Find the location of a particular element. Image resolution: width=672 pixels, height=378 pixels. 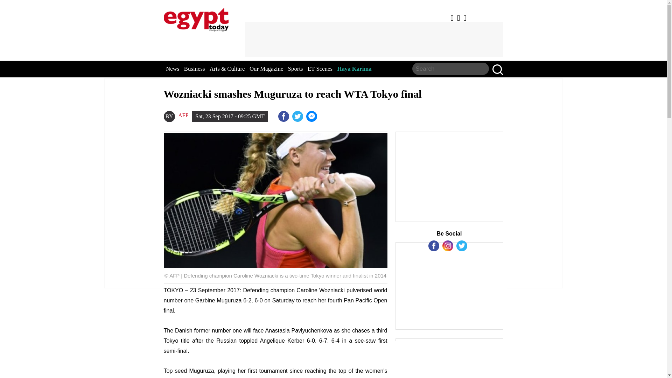

Haya Karima is located at coordinates (354, 69).